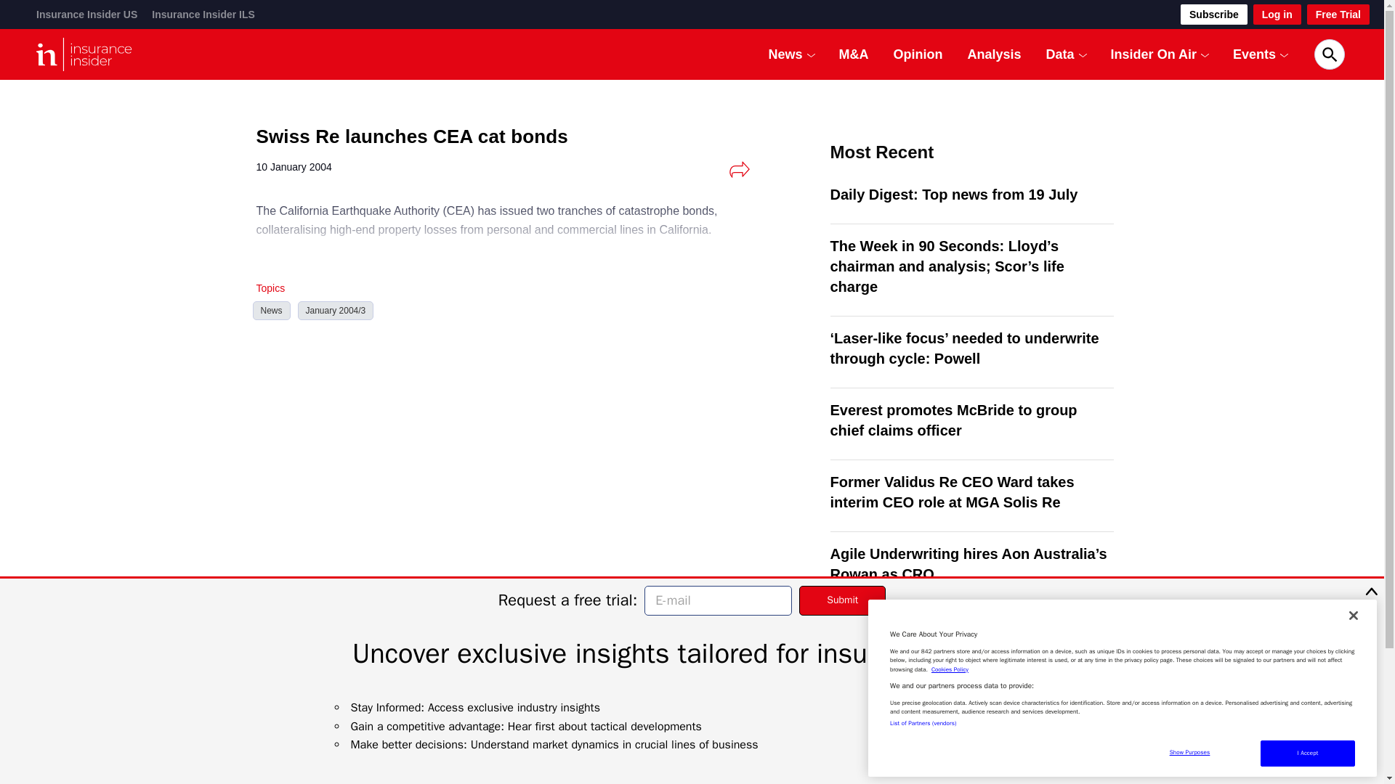 The height and width of the screenshot is (784, 1395). I want to click on Submit, so click(843, 600).